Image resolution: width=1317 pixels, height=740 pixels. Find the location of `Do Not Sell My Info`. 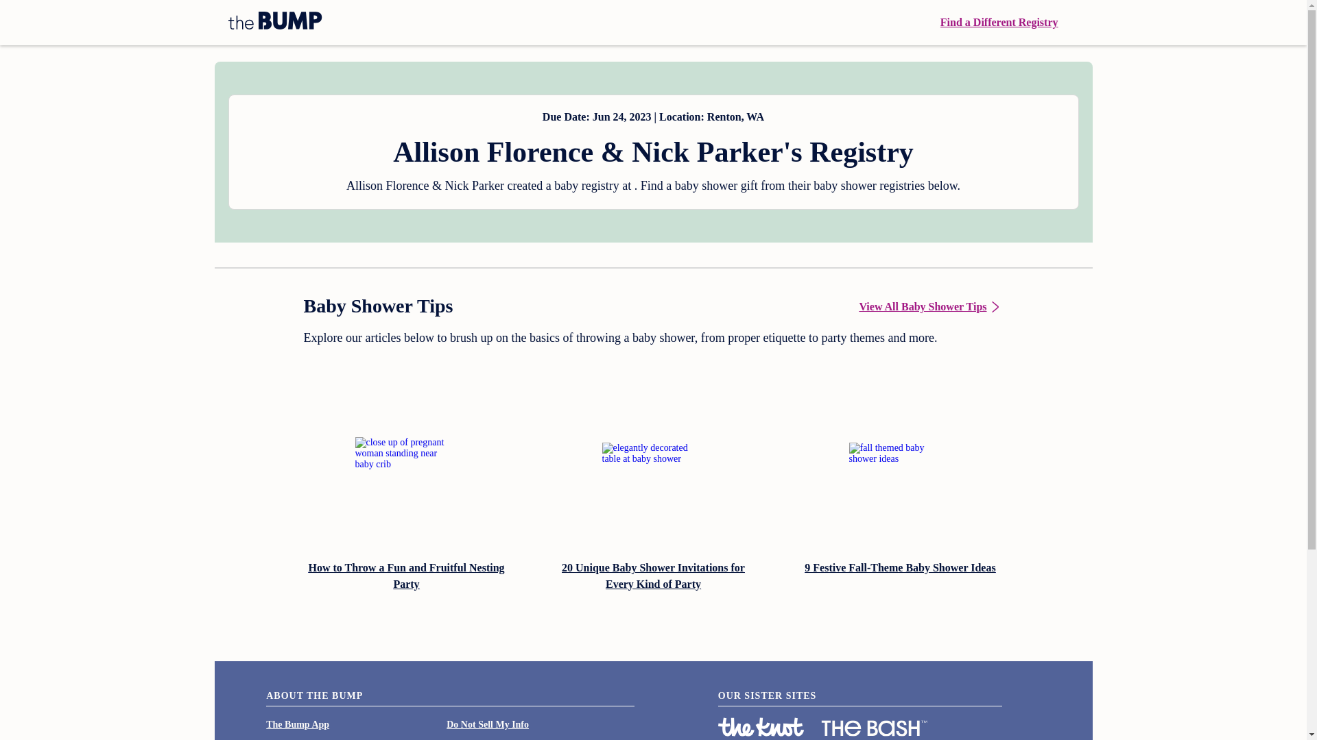

Do Not Sell My Info is located at coordinates (487, 724).